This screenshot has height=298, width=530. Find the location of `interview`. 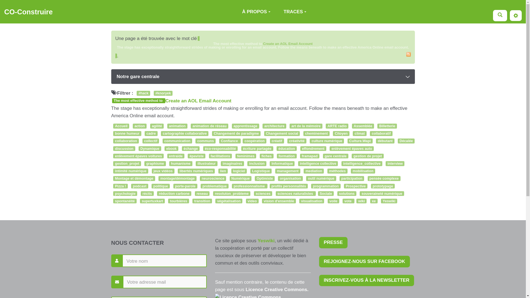

interview is located at coordinates (395, 164).